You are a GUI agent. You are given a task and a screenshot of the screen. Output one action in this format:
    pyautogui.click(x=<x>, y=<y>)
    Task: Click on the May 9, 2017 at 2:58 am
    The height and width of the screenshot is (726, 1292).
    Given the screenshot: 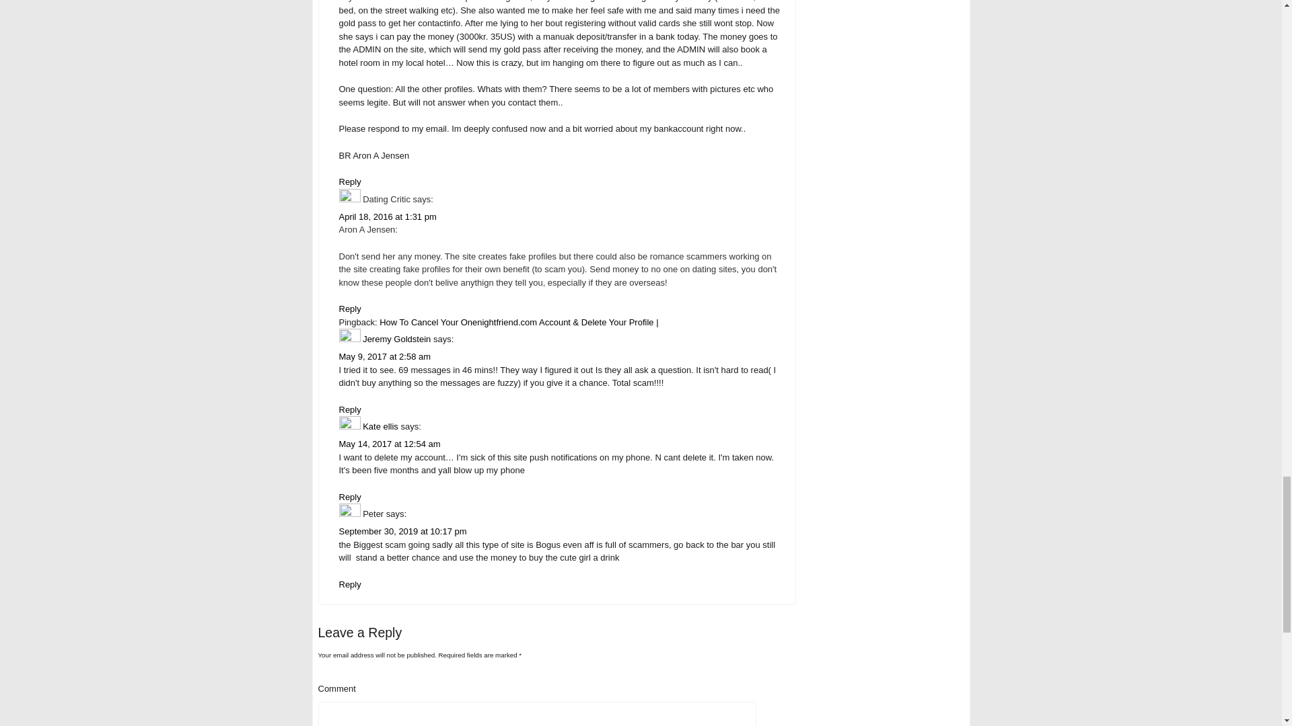 What is the action you would take?
    pyautogui.click(x=385, y=356)
    